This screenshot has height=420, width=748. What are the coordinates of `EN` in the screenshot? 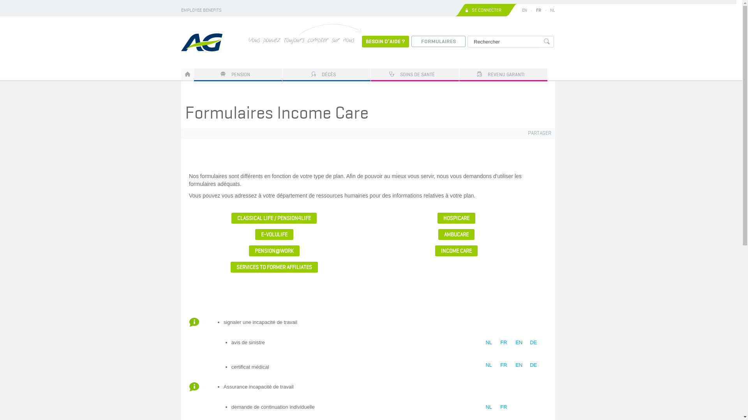 It's located at (519, 342).